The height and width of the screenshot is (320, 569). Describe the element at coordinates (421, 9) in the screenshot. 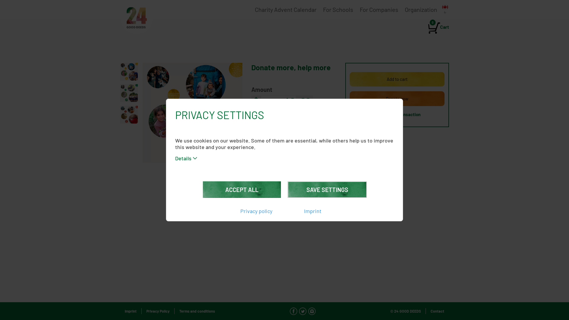

I see `Organization` at that location.